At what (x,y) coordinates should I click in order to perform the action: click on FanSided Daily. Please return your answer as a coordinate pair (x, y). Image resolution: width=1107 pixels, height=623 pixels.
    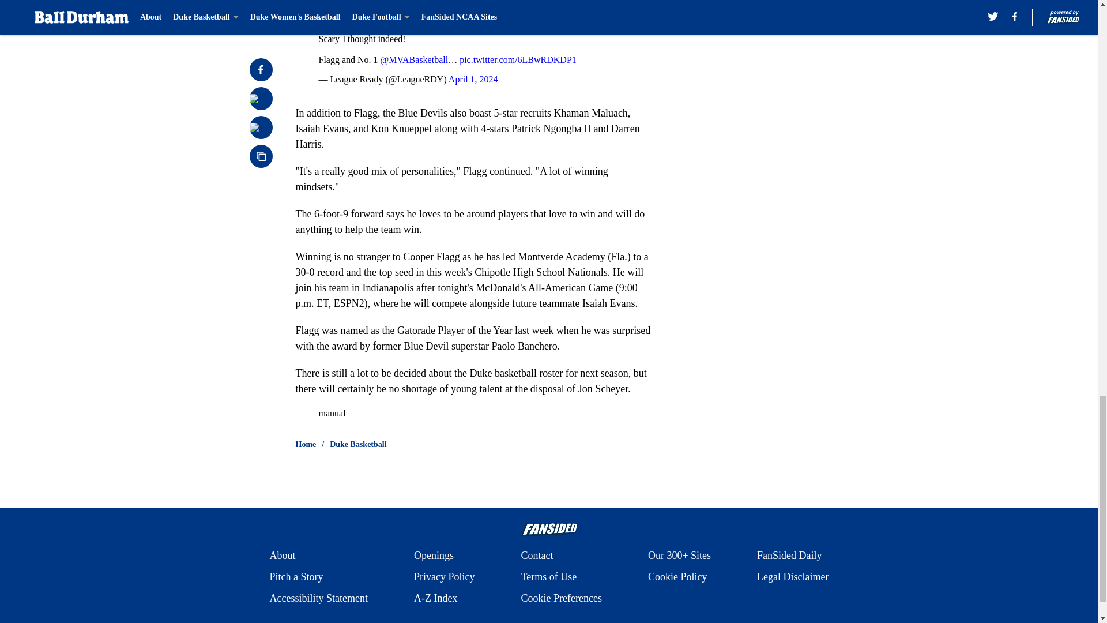
    Looking at the image, I should click on (790, 556).